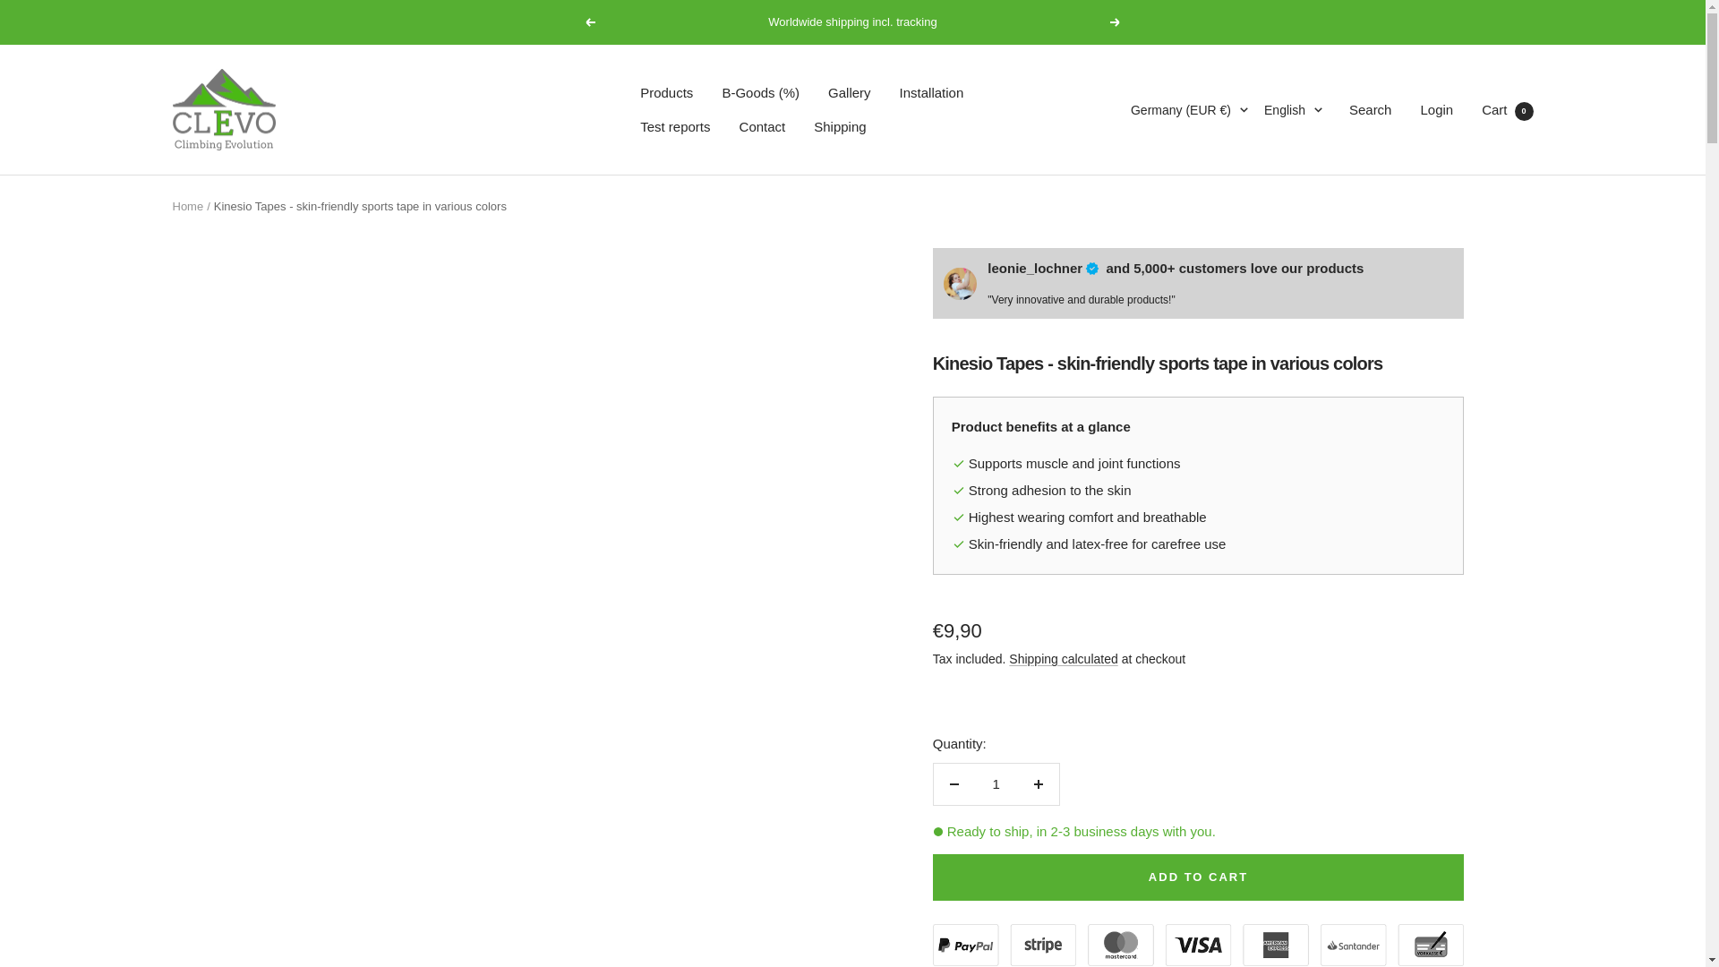  What do you see at coordinates (1122, 260) in the screenshot?
I see `AU` at bounding box center [1122, 260].